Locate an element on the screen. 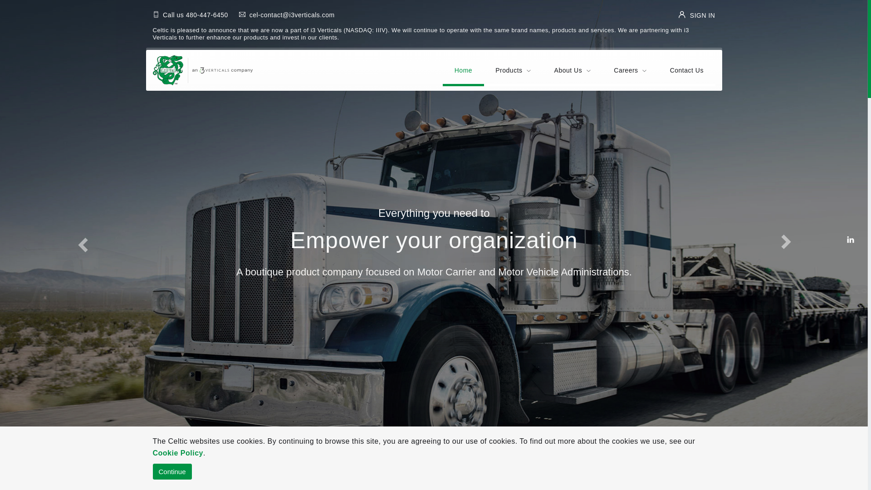 The height and width of the screenshot is (490, 871). Contact Us is located at coordinates (687, 69).